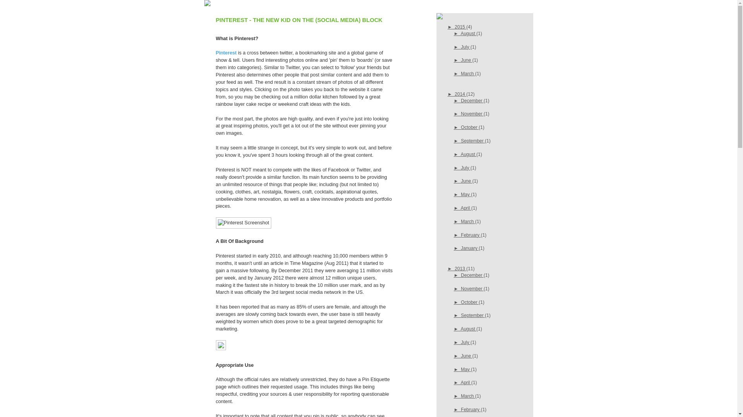 The height and width of the screenshot is (417, 743). Describe the element at coordinates (466, 47) in the screenshot. I see `July` at that location.